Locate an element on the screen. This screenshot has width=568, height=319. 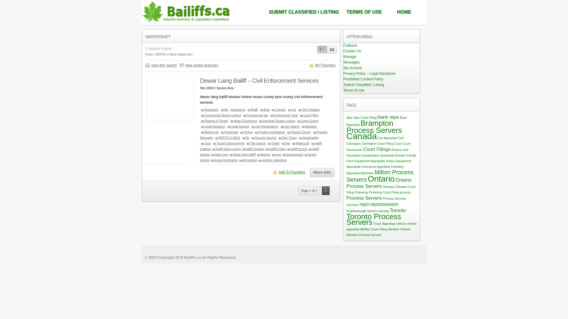
Rv is located at coordinates (246, 138).